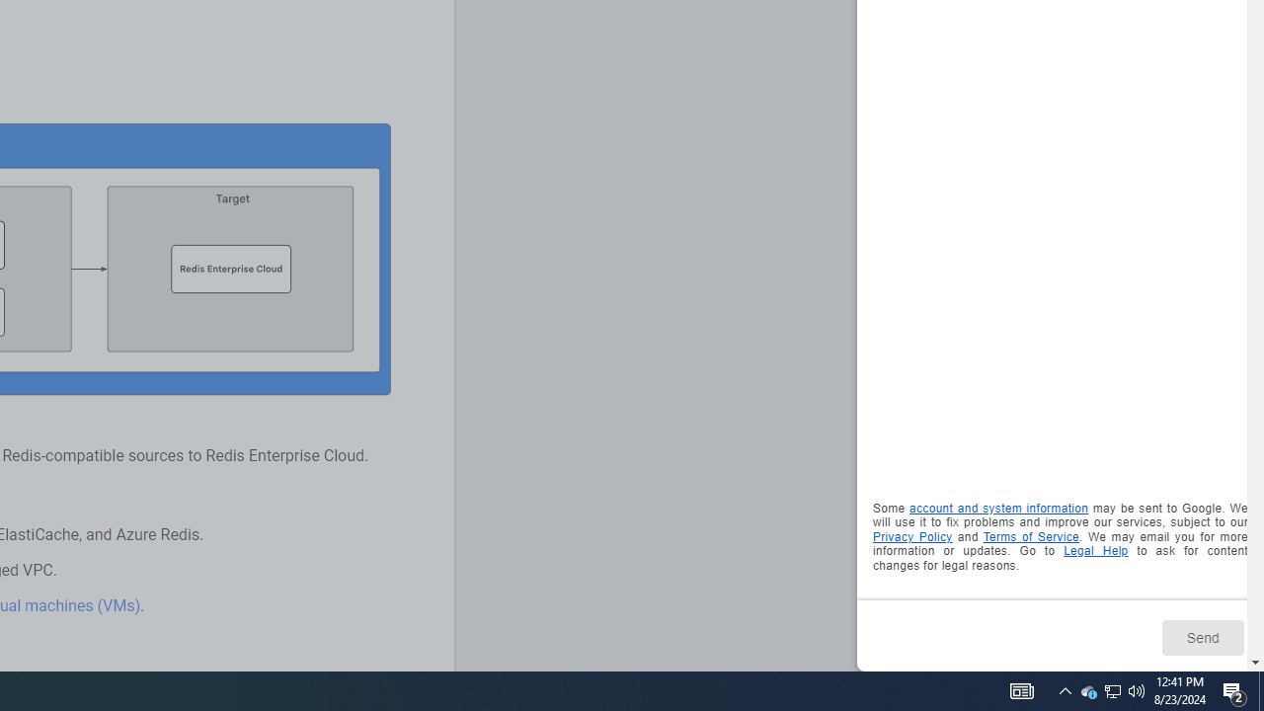 The height and width of the screenshot is (711, 1264). Describe the element at coordinates (912, 535) in the screenshot. I see `Opens in a new tab. Privacy Policy` at that location.